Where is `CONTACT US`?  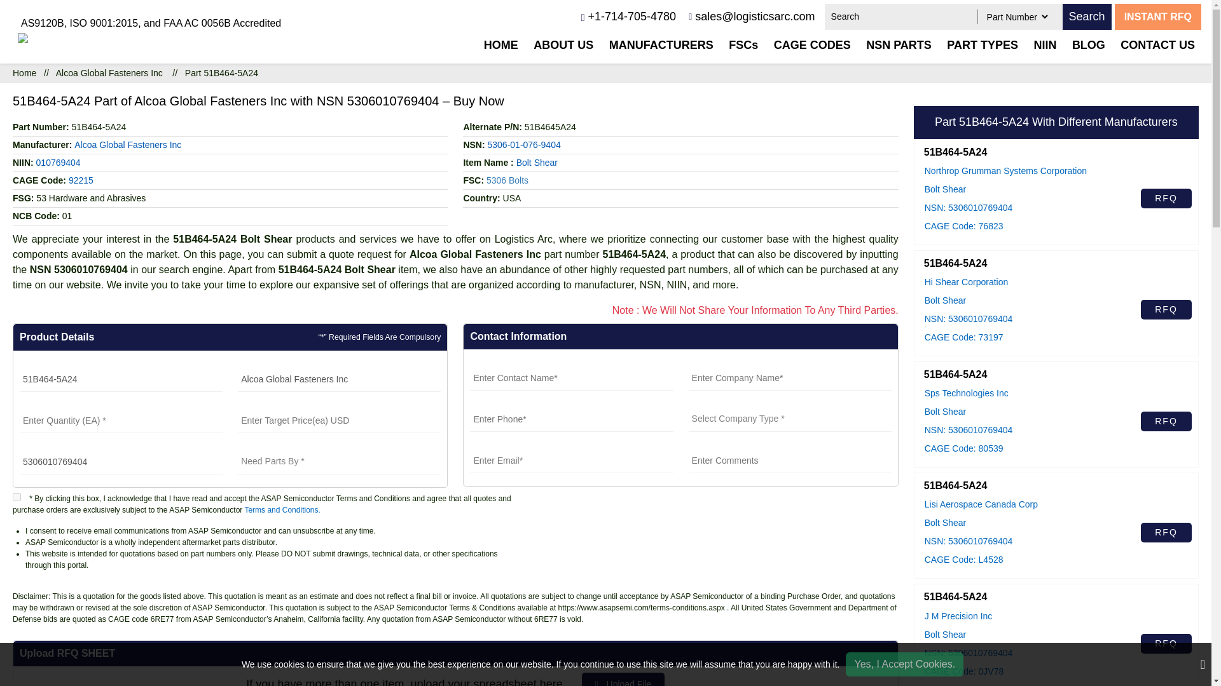 CONTACT US is located at coordinates (1157, 45).